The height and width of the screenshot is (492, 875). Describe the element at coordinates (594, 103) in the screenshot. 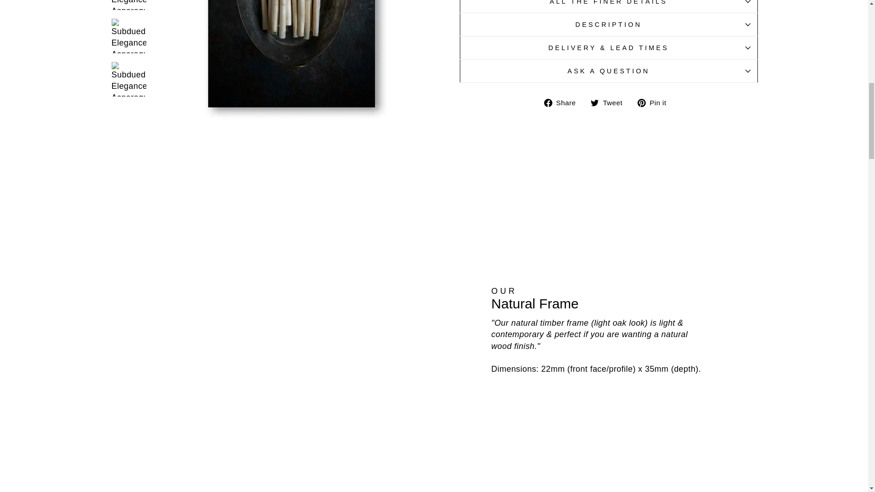

I see `twitter` at that location.